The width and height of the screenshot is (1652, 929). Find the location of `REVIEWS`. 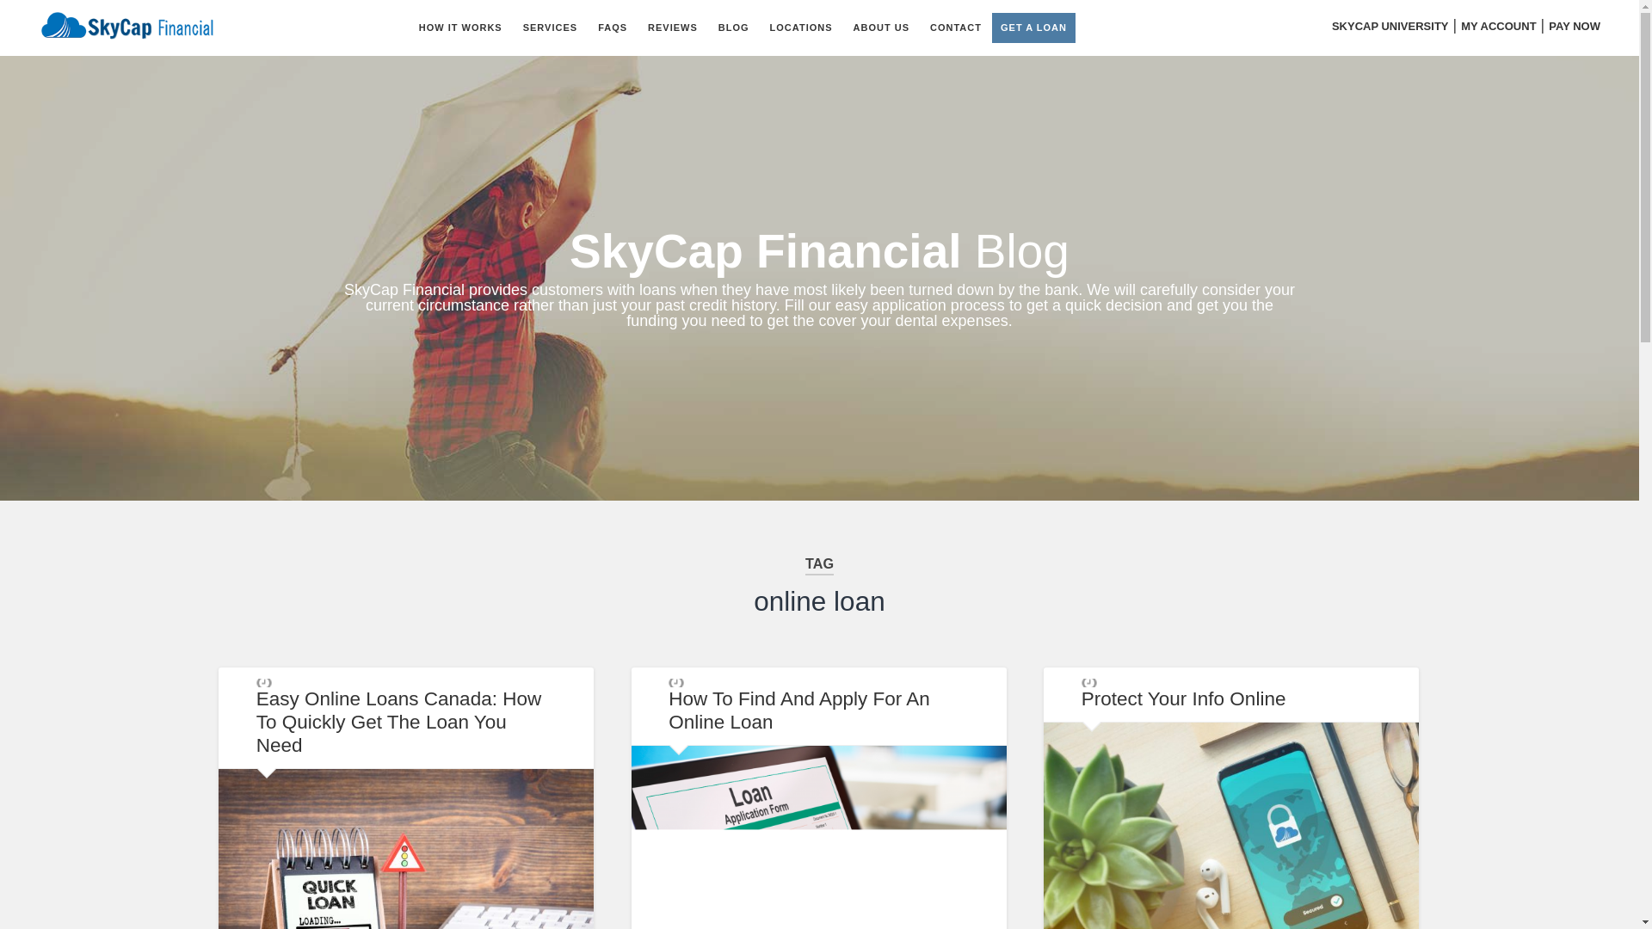

REVIEWS is located at coordinates (673, 28).